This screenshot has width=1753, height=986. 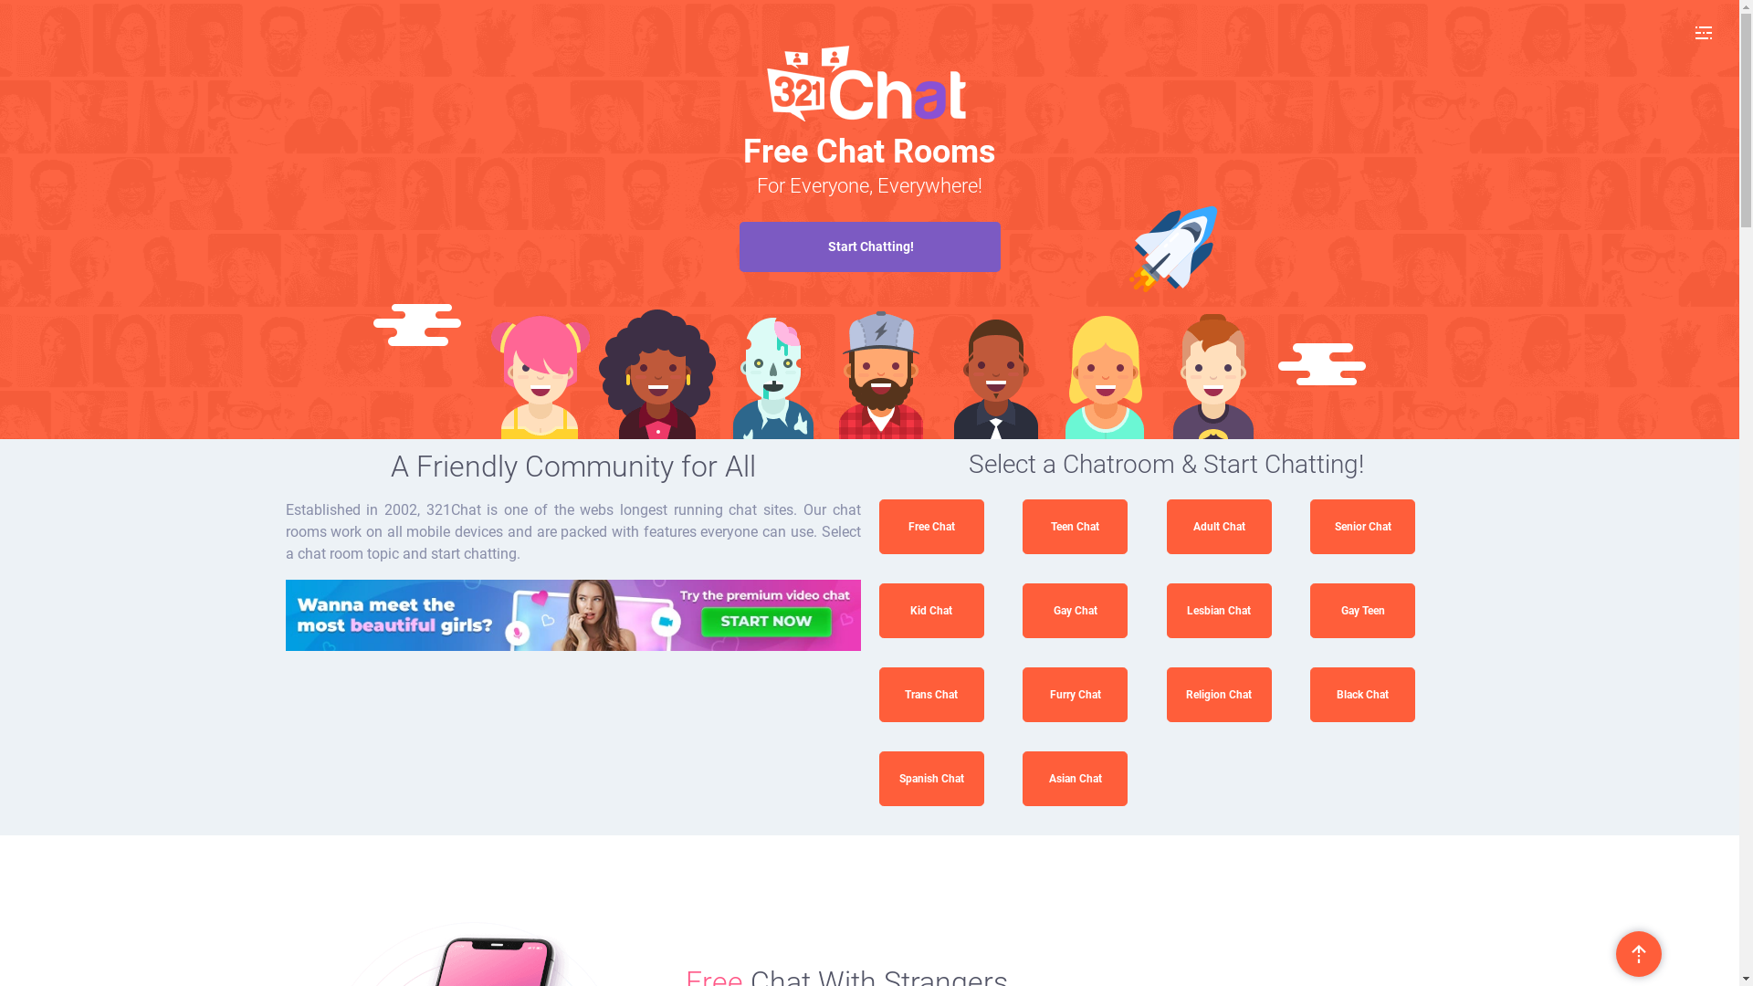 What do you see at coordinates (1076, 695) in the screenshot?
I see `Furry Chat` at bounding box center [1076, 695].